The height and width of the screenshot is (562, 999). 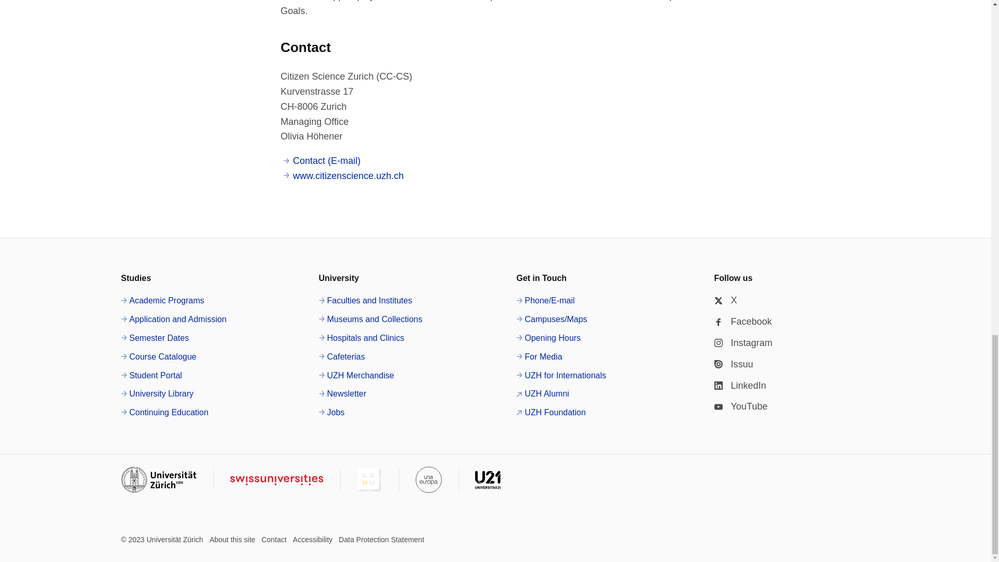 What do you see at coordinates (331, 412) in the screenshot?
I see `Jobs` at bounding box center [331, 412].